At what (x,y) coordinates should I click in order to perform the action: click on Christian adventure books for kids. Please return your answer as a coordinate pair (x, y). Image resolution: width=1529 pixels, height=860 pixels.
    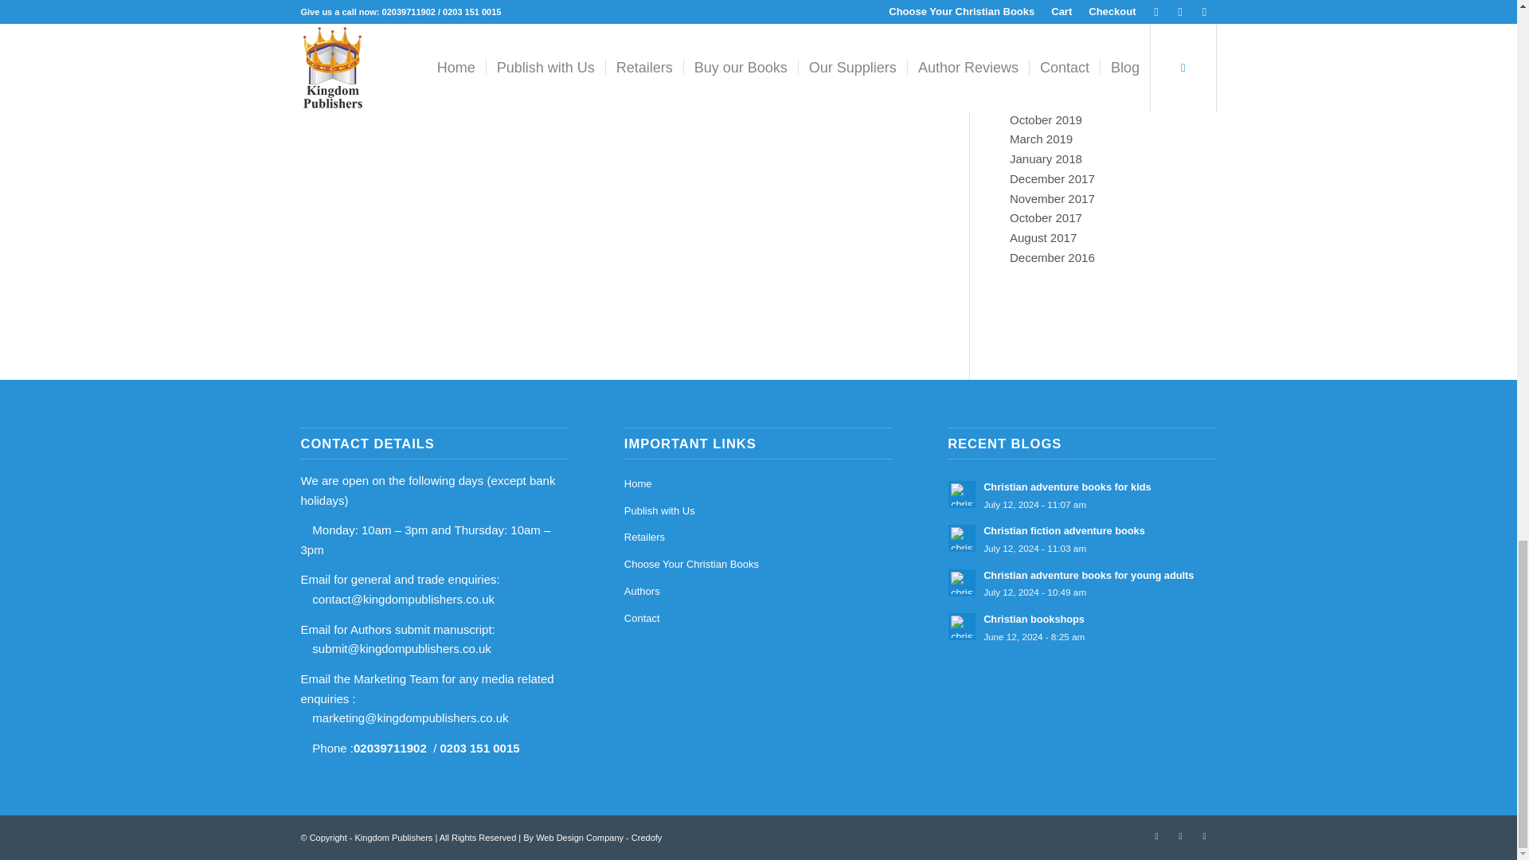
    Looking at the image, I should click on (1081, 494).